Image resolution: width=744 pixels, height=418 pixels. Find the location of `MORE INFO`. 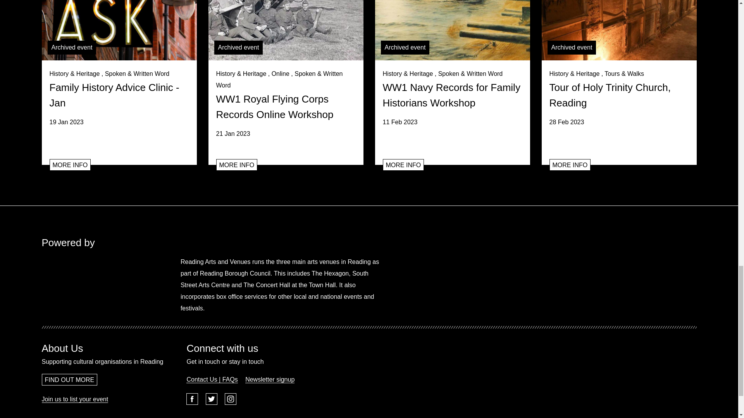

MORE INFO is located at coordinates (403, 165).